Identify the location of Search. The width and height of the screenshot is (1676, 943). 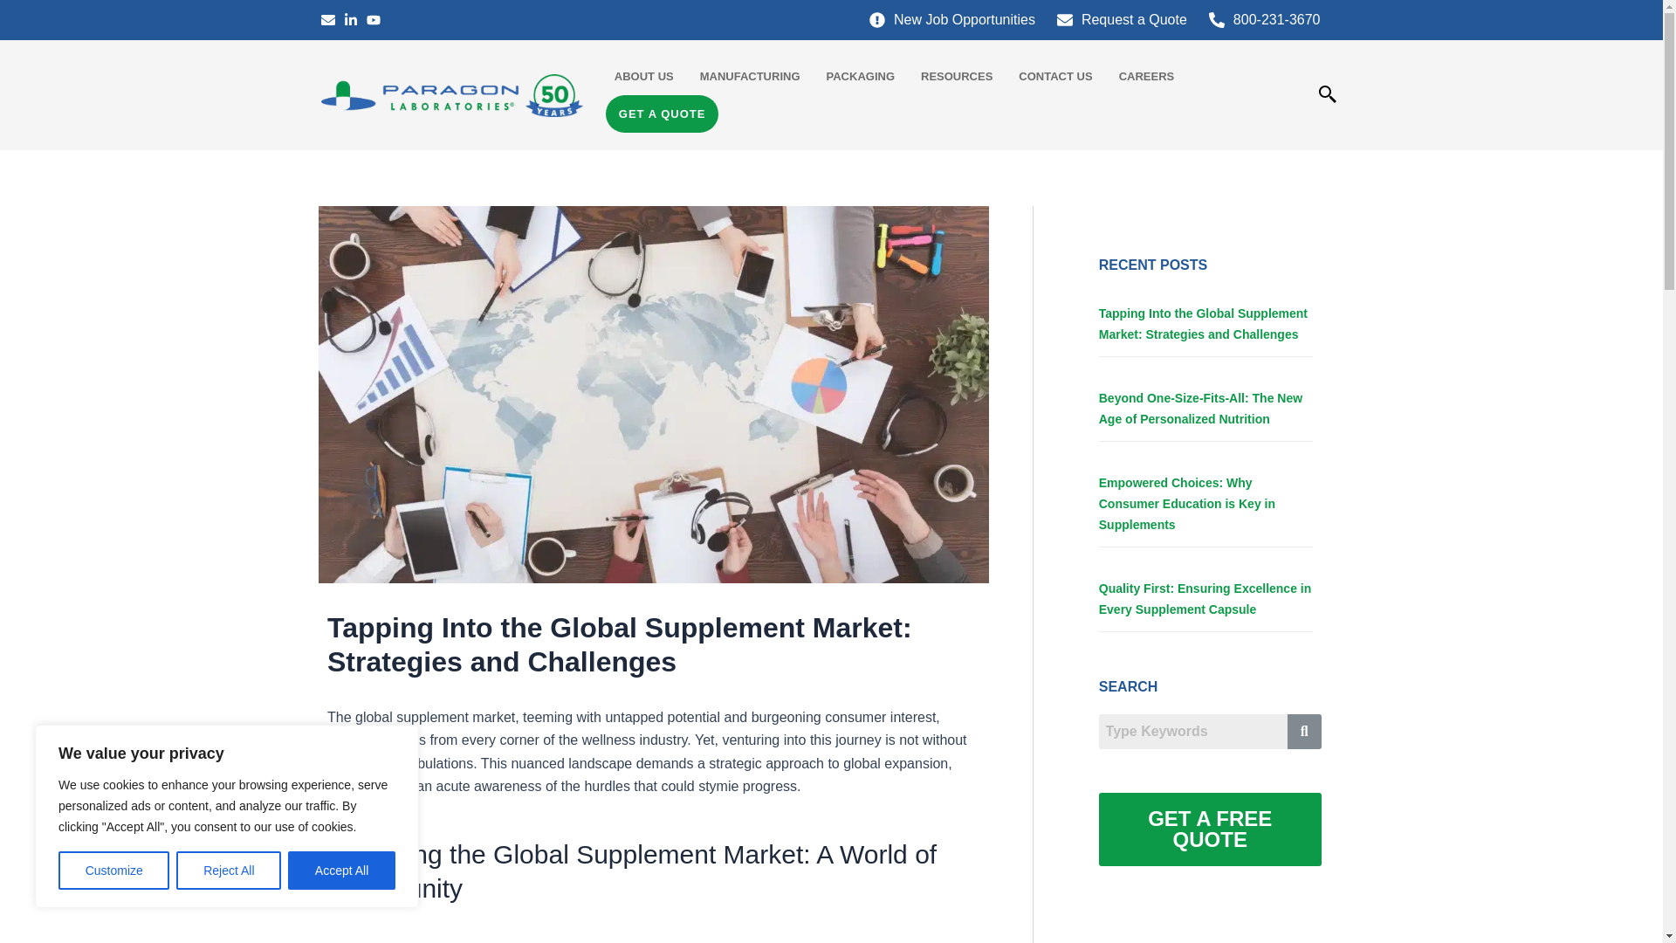
(1192, 731).